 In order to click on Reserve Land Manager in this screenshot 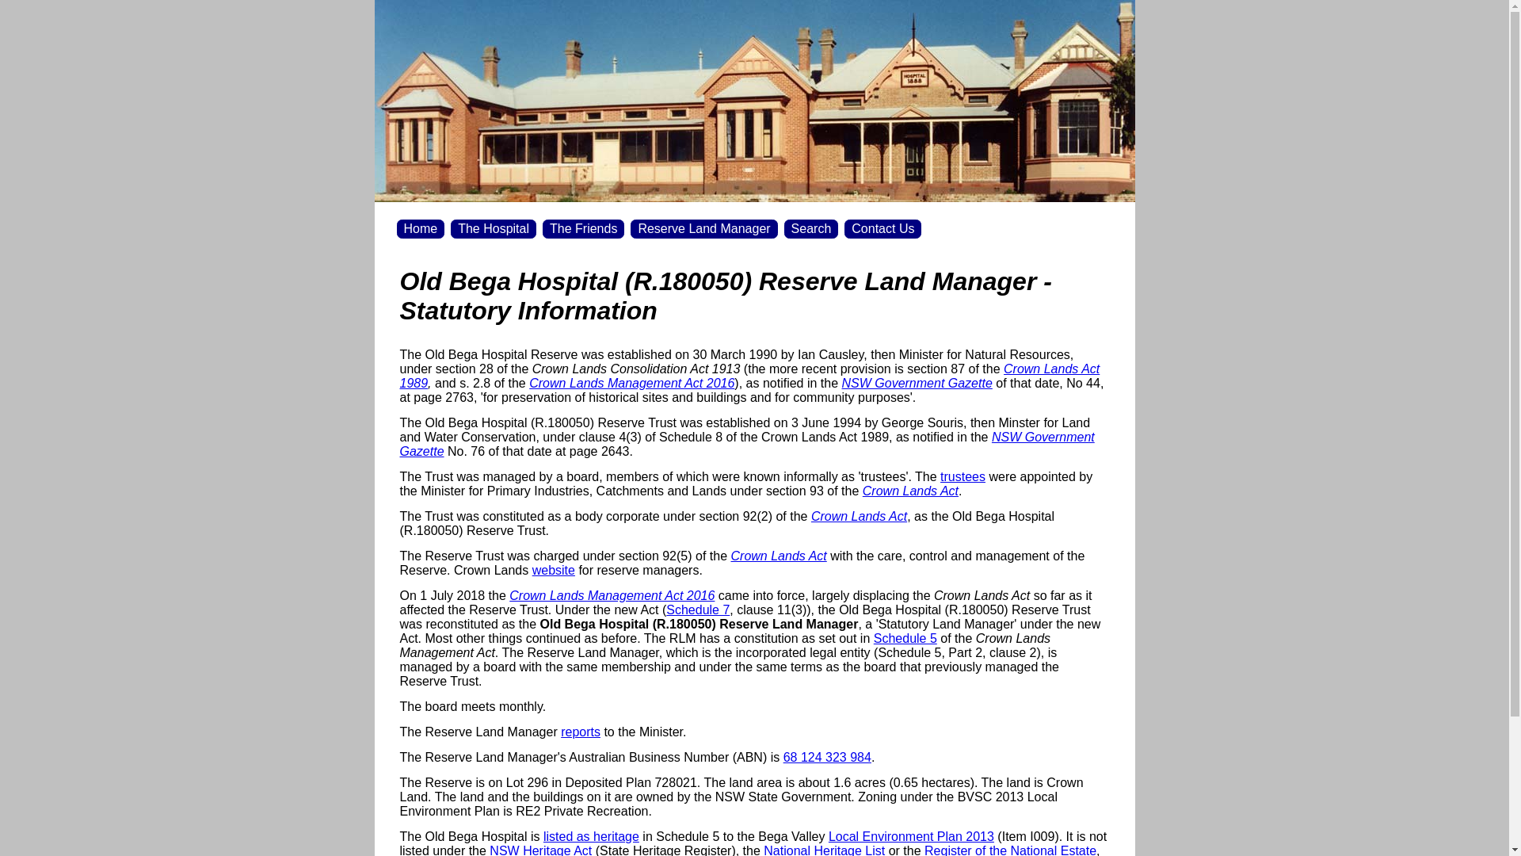, I will do `click(703, 229)`.